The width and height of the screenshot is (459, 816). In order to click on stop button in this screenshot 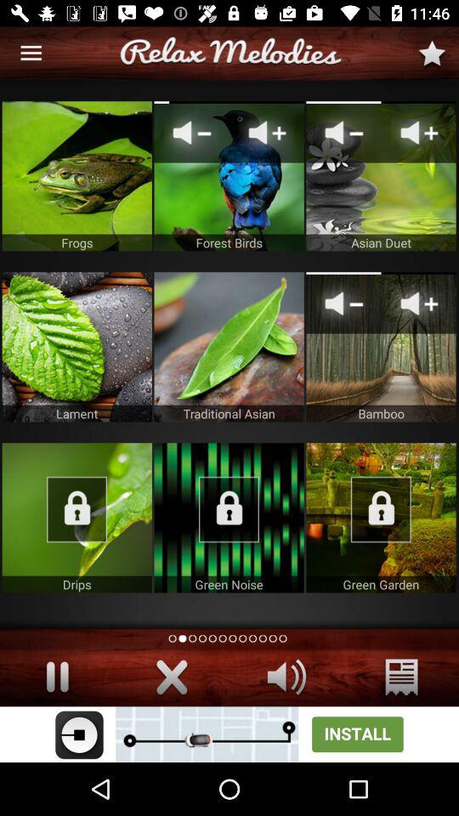, I will do `click(58, 677)`.